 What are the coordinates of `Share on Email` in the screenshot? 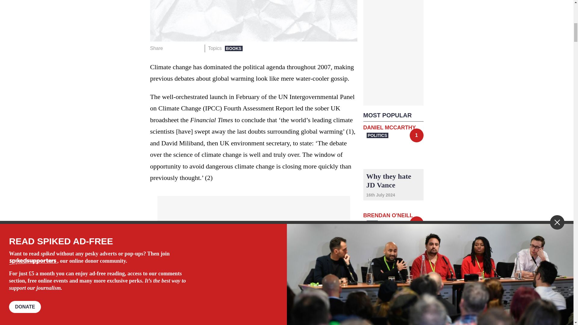 It's located at (197, 48).